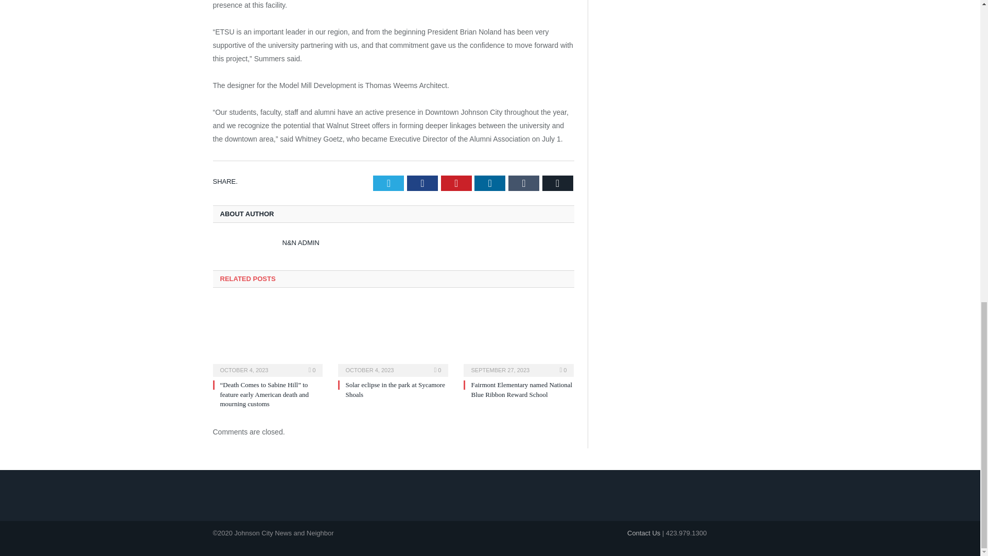 The height and width of the screenshot is (556, 988). What do you see at coordinates (389, 183) in the screenshot?
I see `Tweet It` at bounding box center [389, 183].